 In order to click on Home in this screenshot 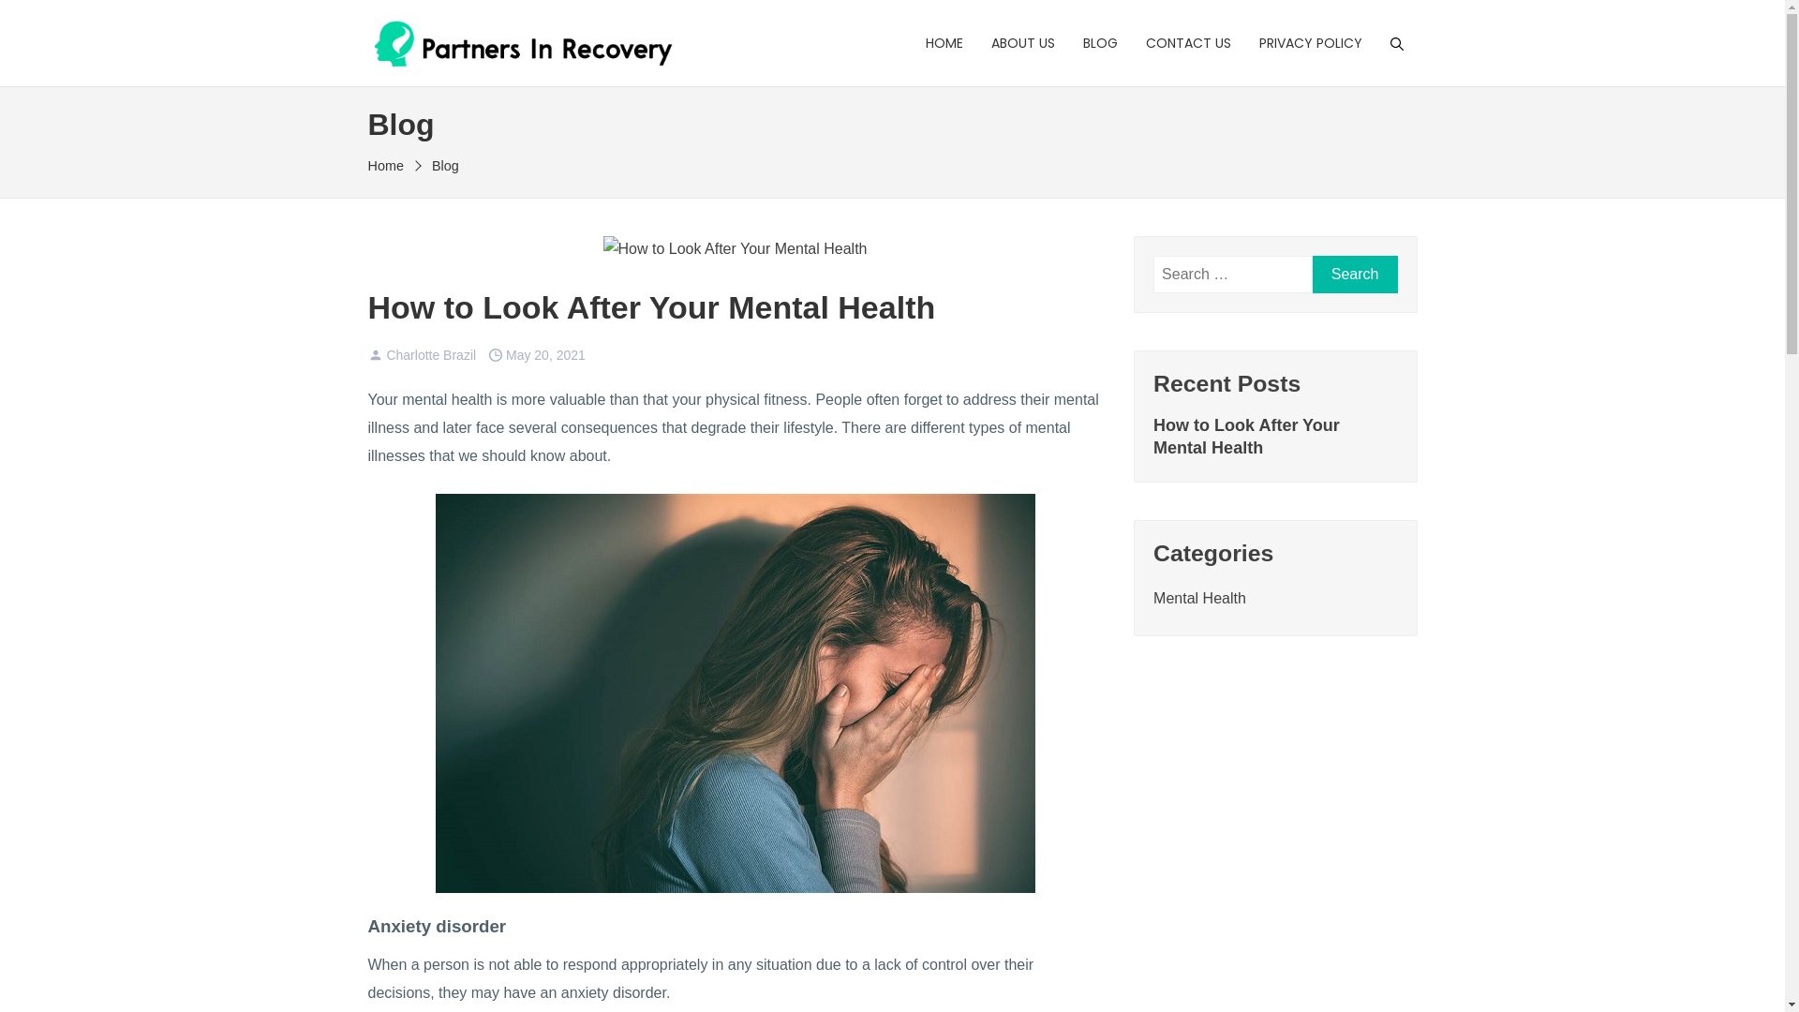, I will do `click(392, 166)`.